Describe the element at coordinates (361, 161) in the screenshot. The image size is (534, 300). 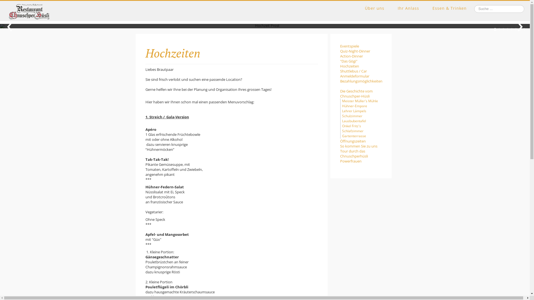
I see `Powerfrauen` at that location.